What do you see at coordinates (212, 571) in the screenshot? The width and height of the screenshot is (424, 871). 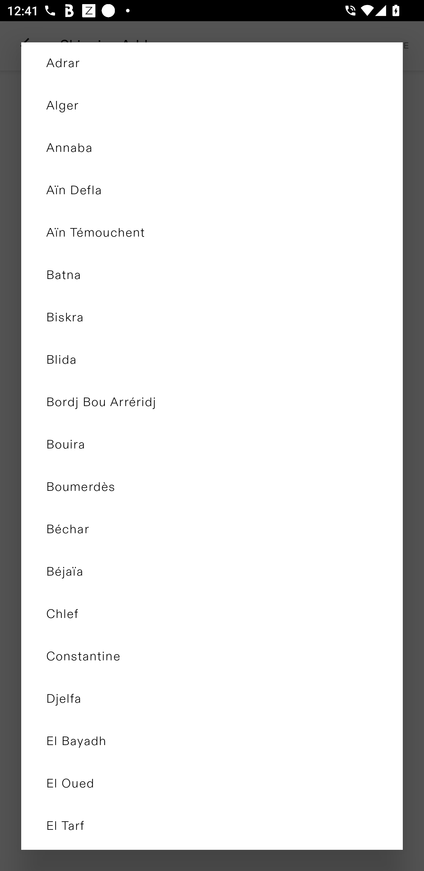 I see `Béjaïa` at bounding box center [212, 571].